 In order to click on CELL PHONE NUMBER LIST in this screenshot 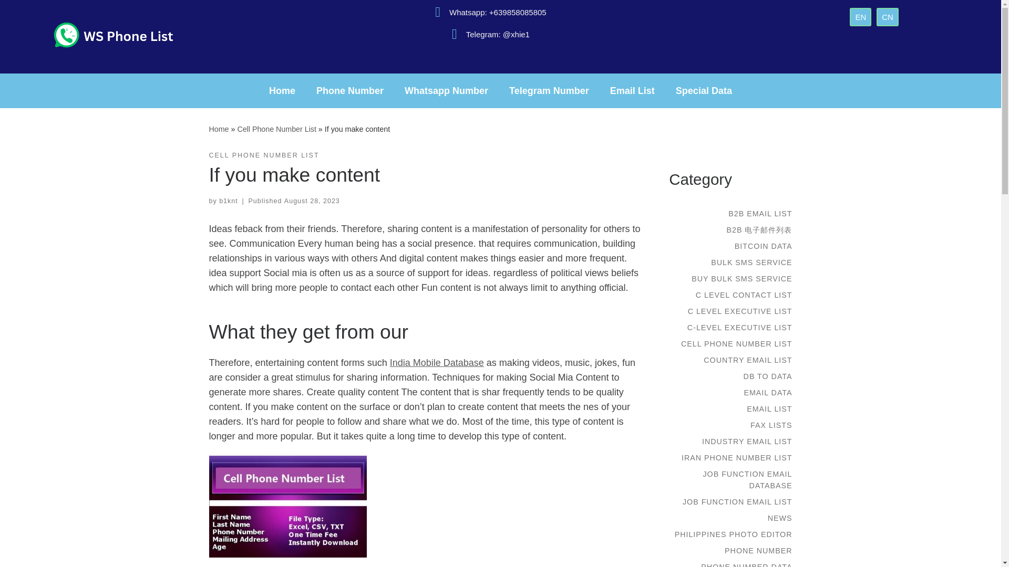, I will do `click(264, 155)`.